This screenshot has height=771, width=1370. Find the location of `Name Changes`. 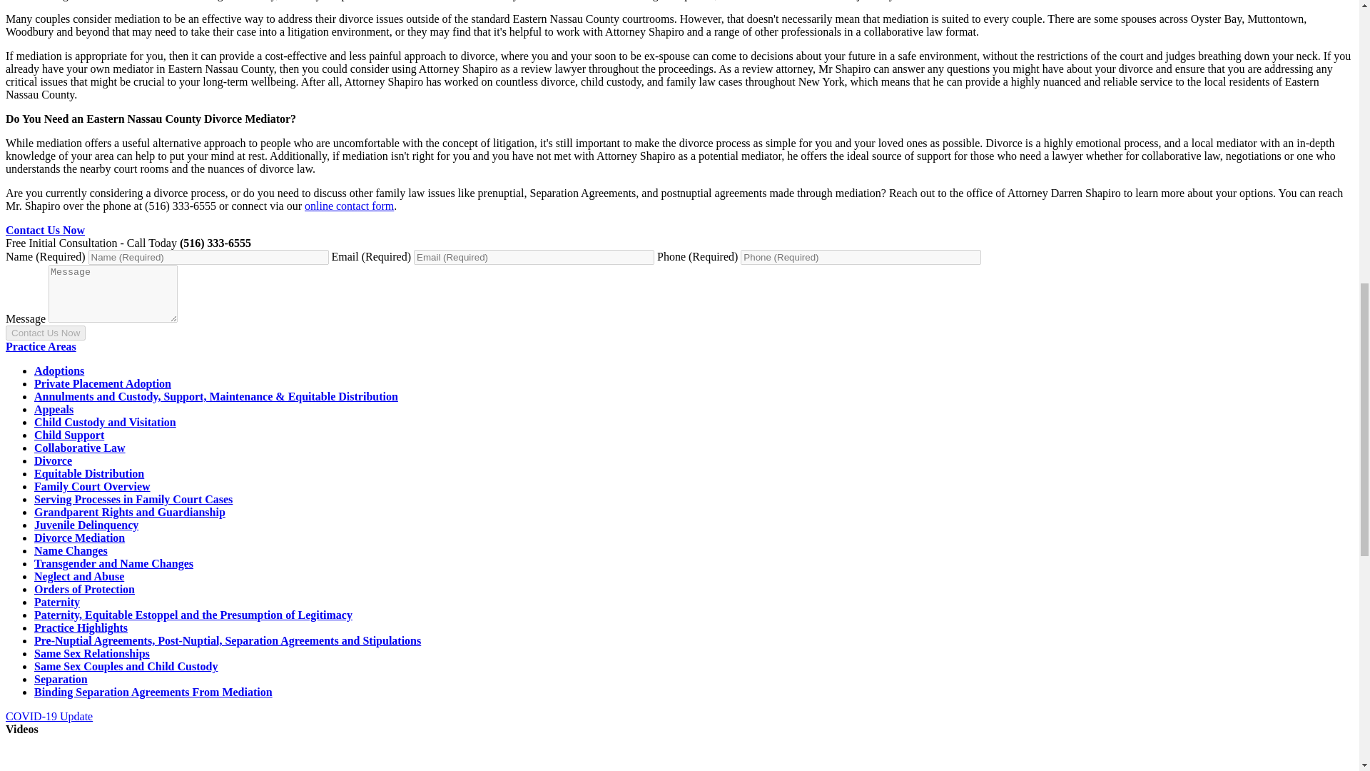

Name Changes is located at coordinates (71, 550).